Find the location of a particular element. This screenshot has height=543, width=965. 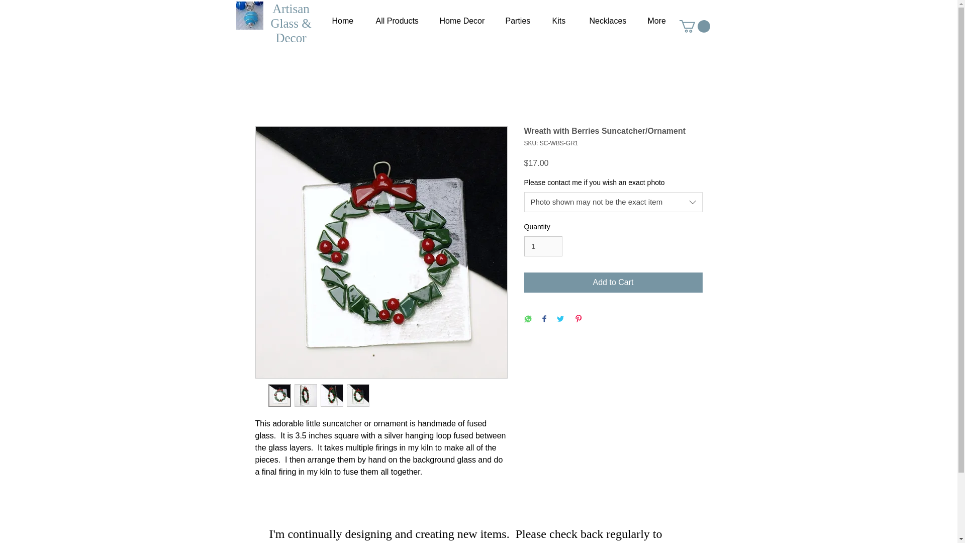

fav3.jpg is located at coordinates (250, 16).